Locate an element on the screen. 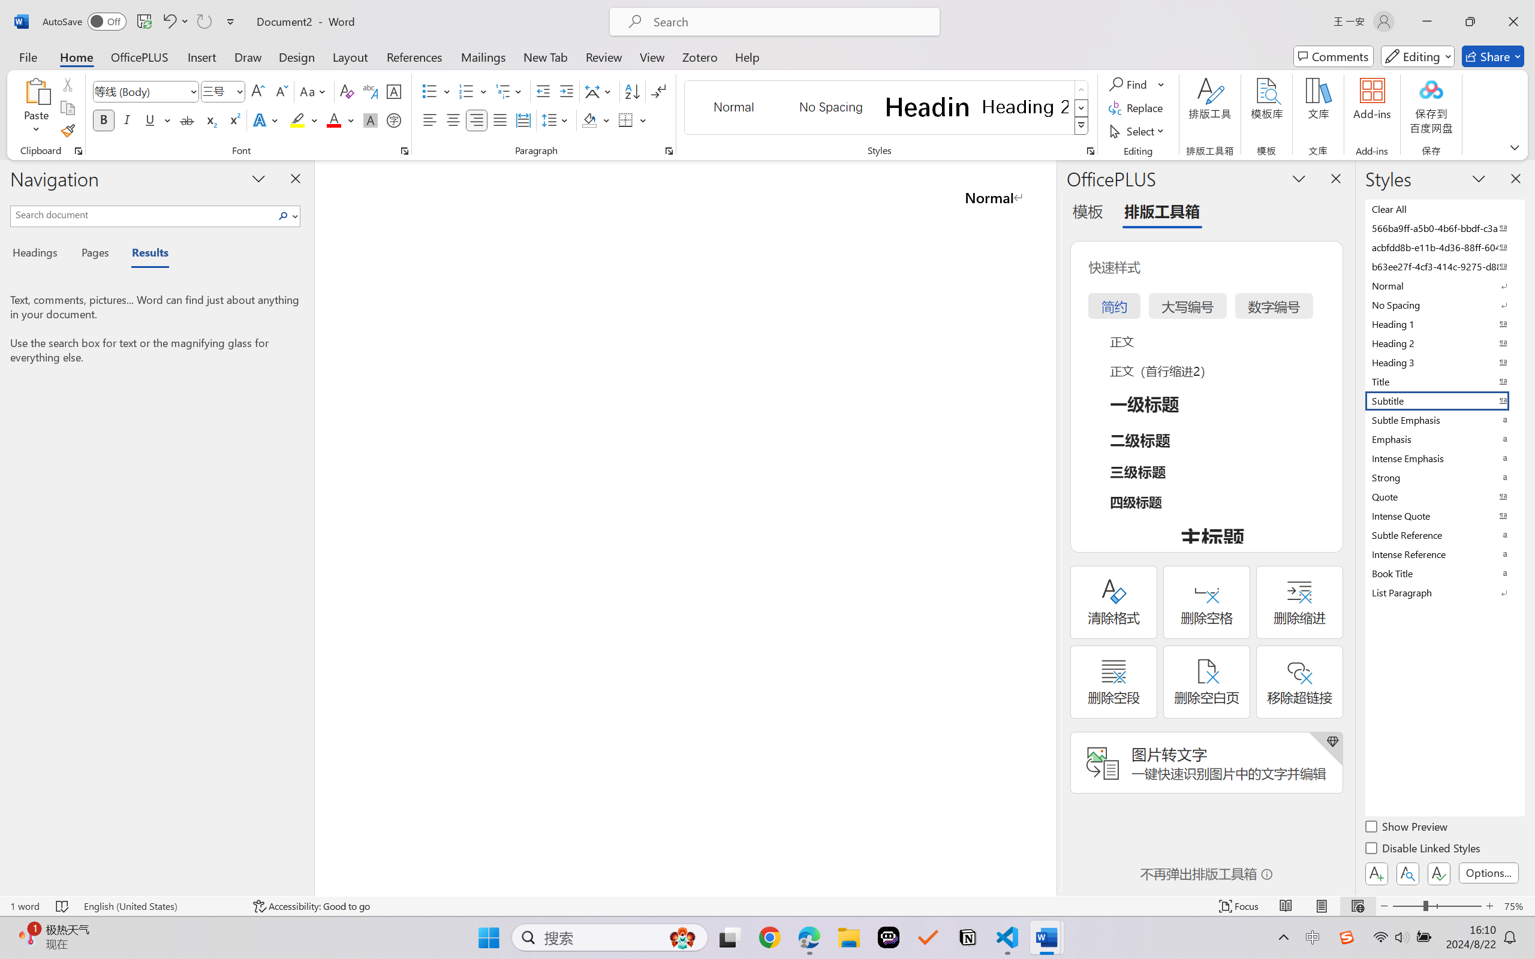 This screenshot has height=959, width=1535. Text Highlight Color Yellow is located at coordinates (297, 120).